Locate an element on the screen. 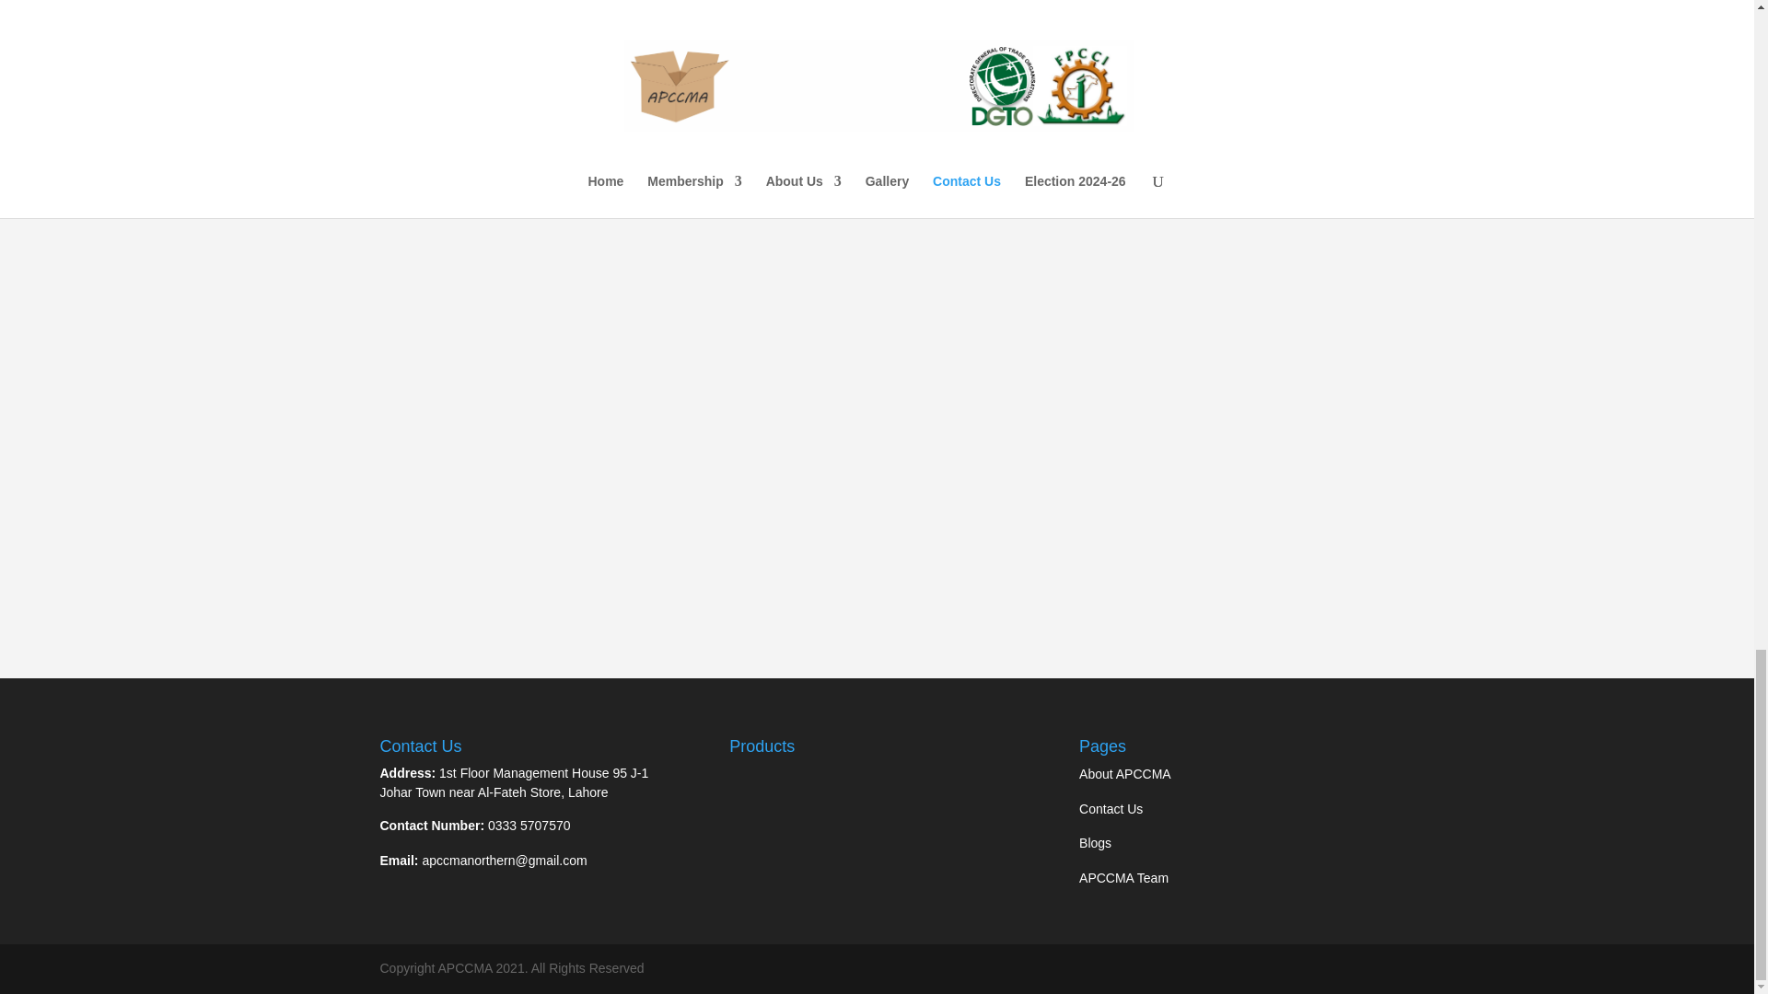 Image resolution: width=1768 pixels, height=994 pixels. About APCCMA is located at coordinates (1124, 773).